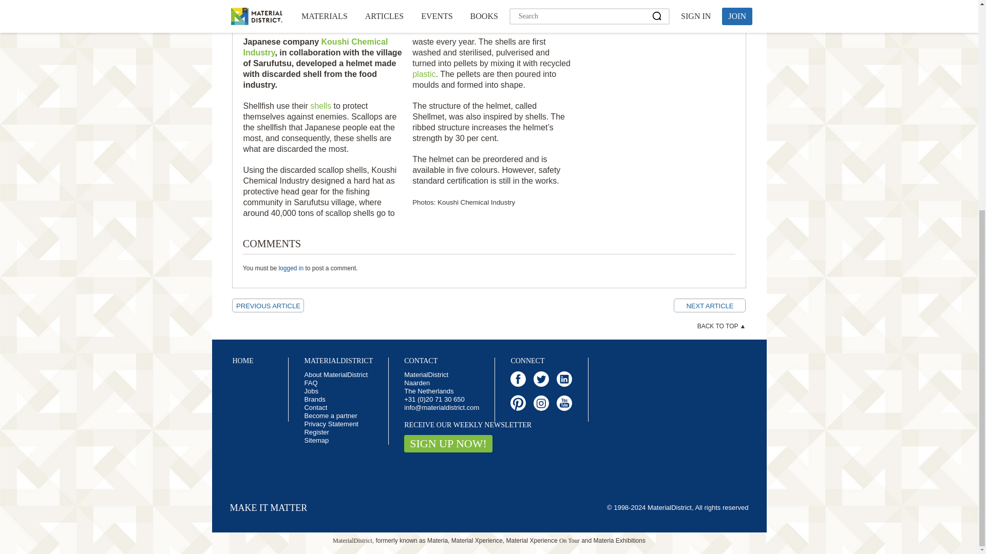  Describe the element at coordinates (315, 407) in the screenshot. I see `Contact` at that location.